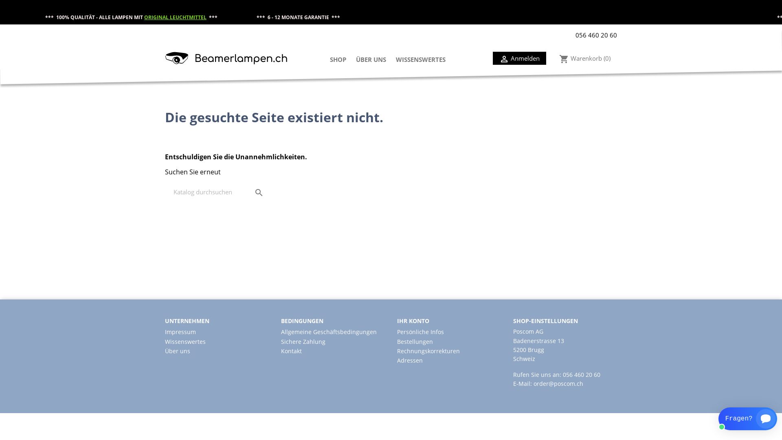 This screenshot has height=440, width=782. I want to click on order@poscom.ch, so click(558, 384).